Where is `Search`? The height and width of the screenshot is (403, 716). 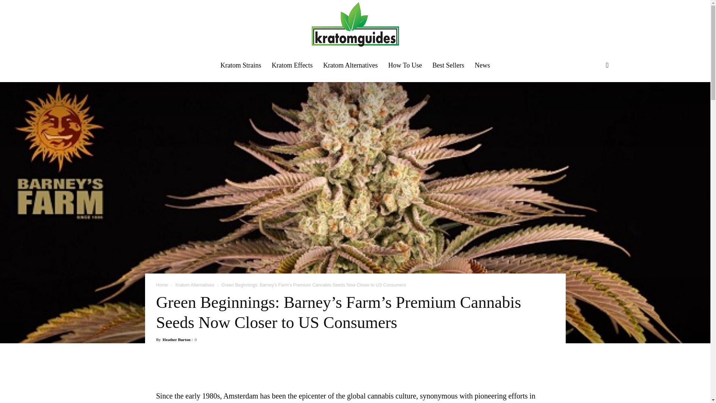 Search is located at coordinates (595, 103).